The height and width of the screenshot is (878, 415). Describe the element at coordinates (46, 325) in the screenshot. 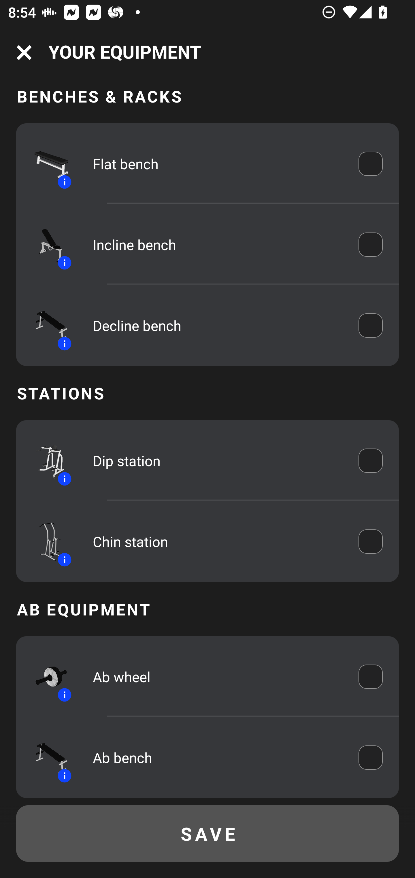

I see `Equipment icon Information icon` at that location.